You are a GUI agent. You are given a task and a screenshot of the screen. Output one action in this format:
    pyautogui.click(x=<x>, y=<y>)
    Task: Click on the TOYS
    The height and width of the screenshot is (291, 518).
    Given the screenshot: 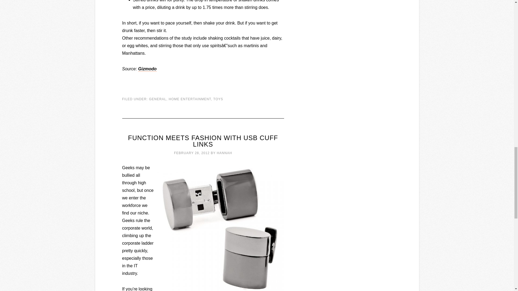 What is the action you would take?
    pyautogui.click(x=218, y=99)
    